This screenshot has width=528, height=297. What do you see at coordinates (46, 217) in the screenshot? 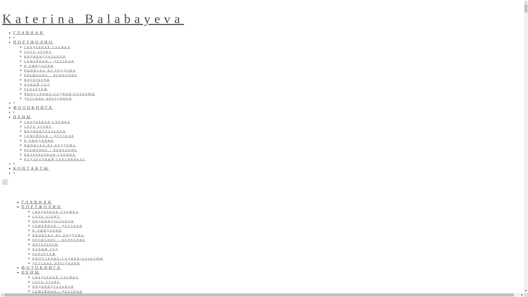
I see `LOVE STORY` at bounding box center [46, 217].